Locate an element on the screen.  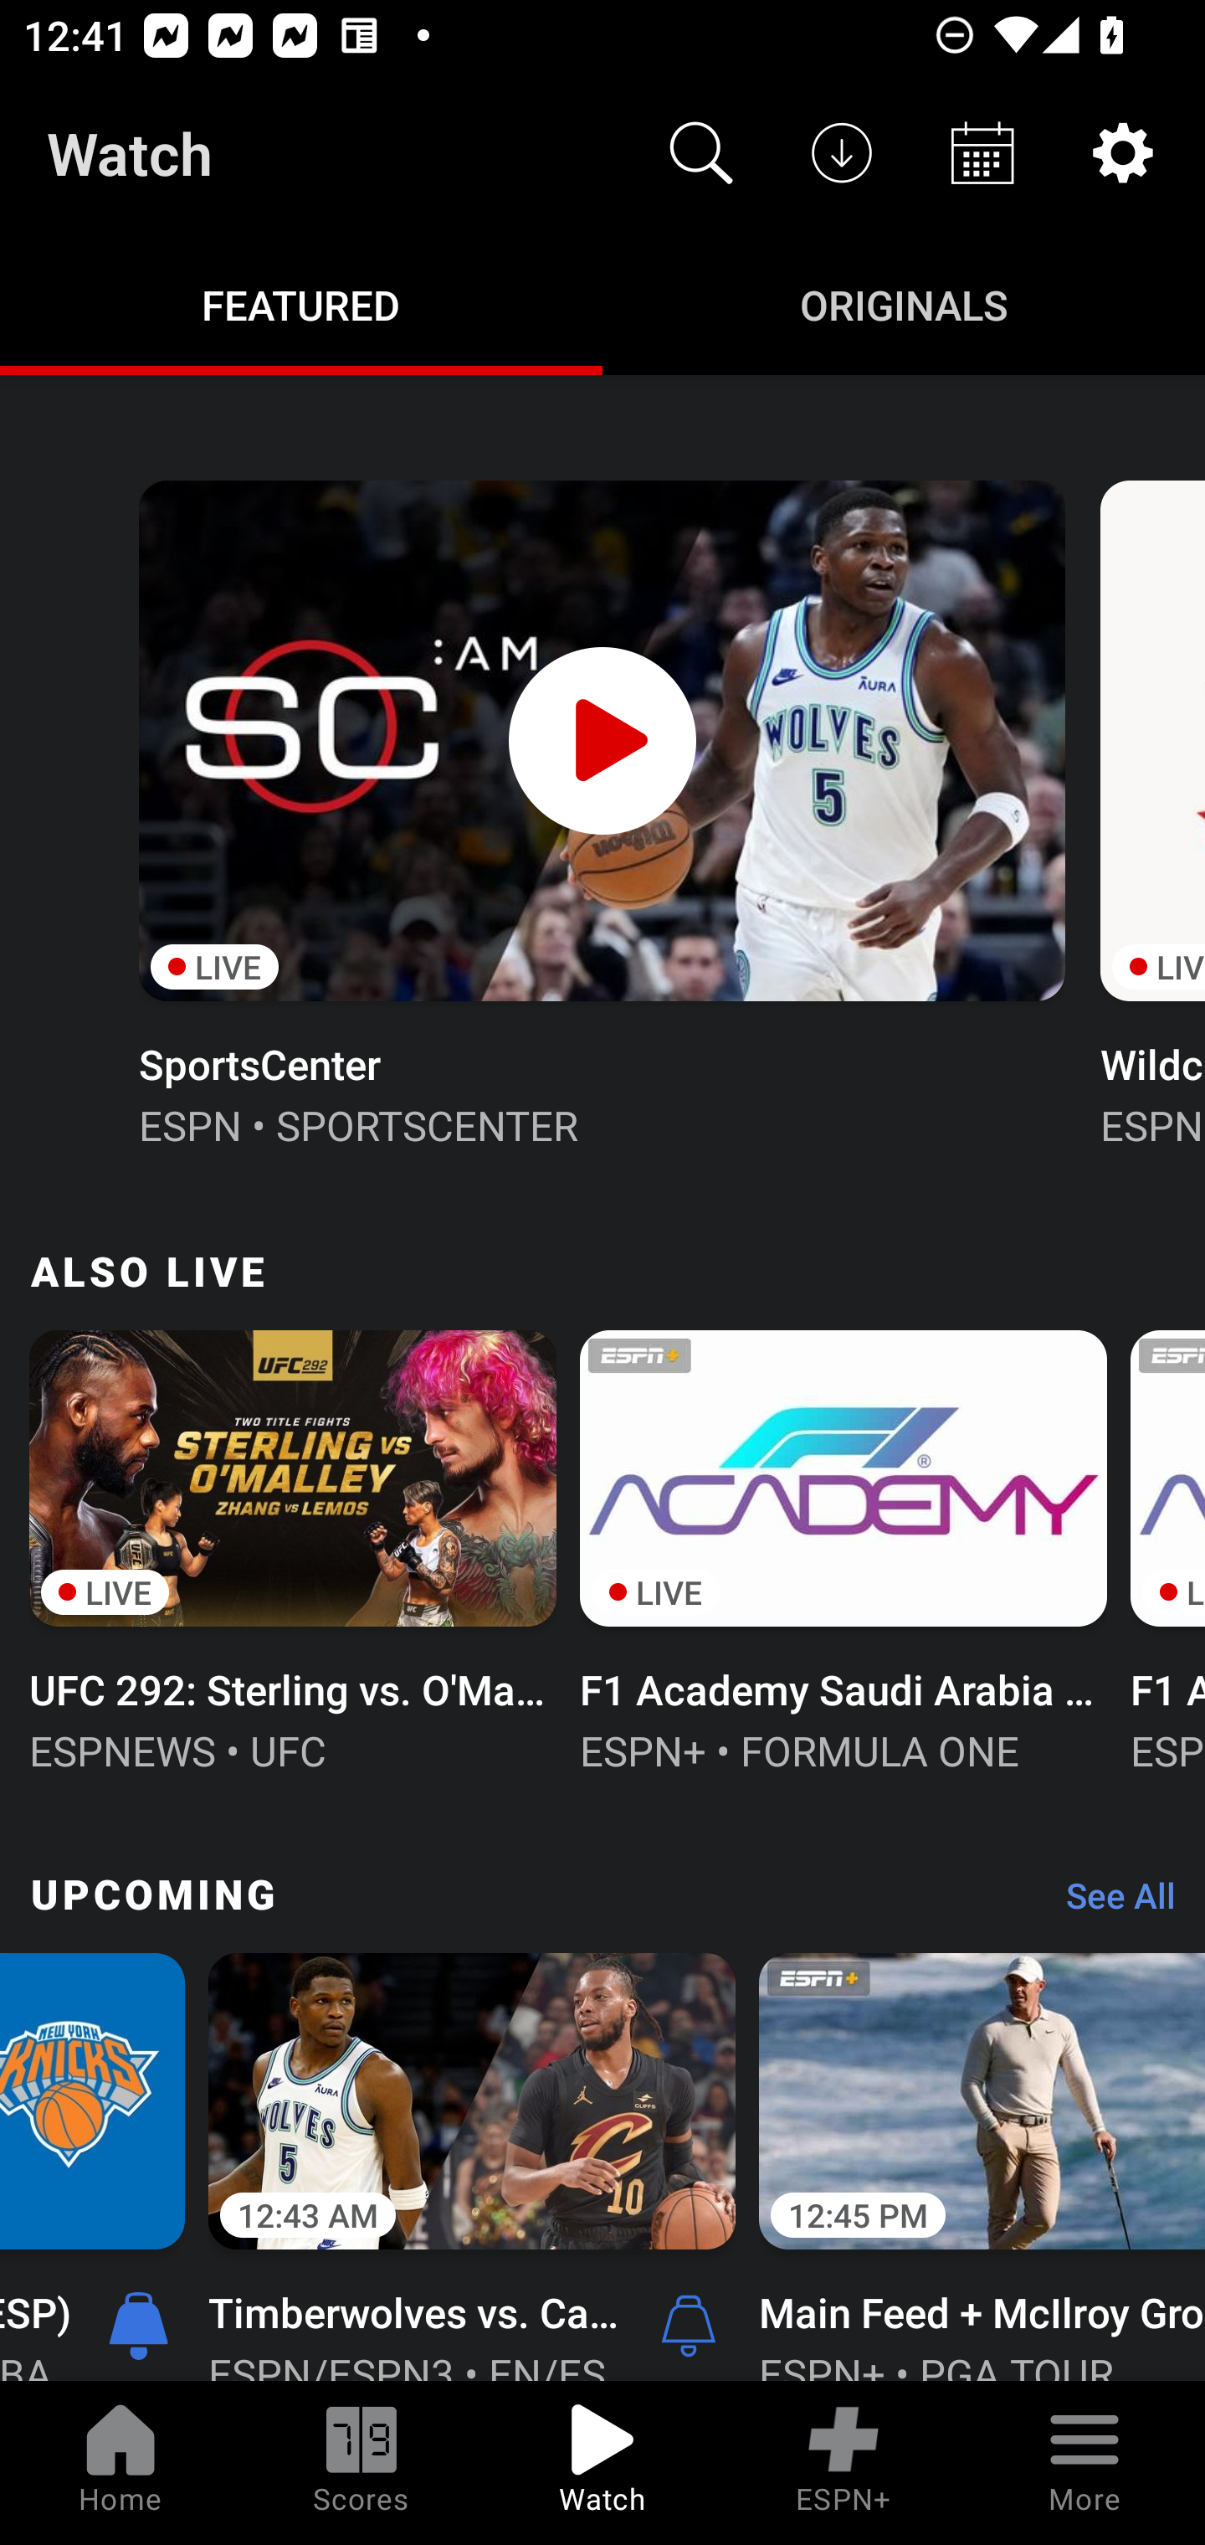
Originals ORIGINALS is located at coordinates (904, 303).